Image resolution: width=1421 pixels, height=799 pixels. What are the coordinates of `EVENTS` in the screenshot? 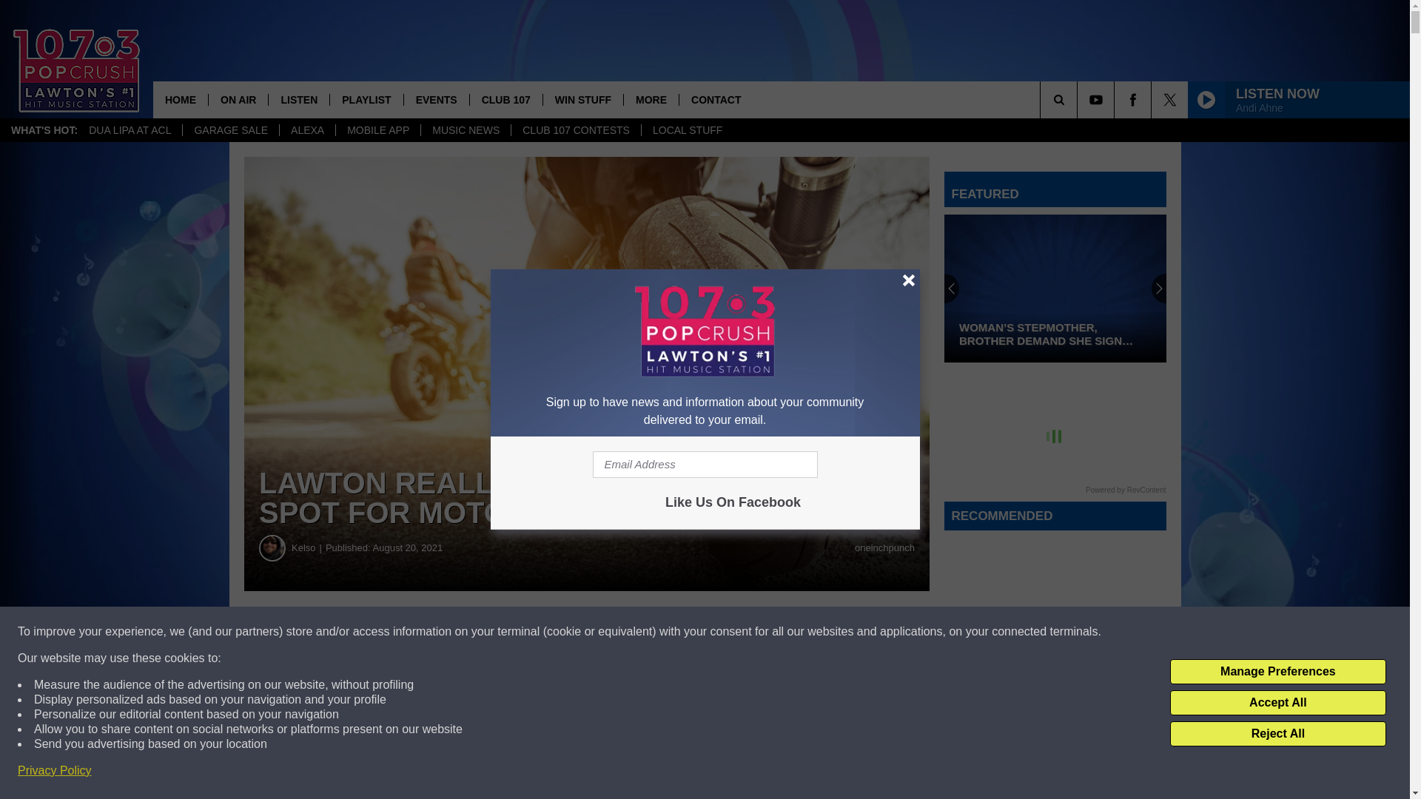 It's located at (436, 99).